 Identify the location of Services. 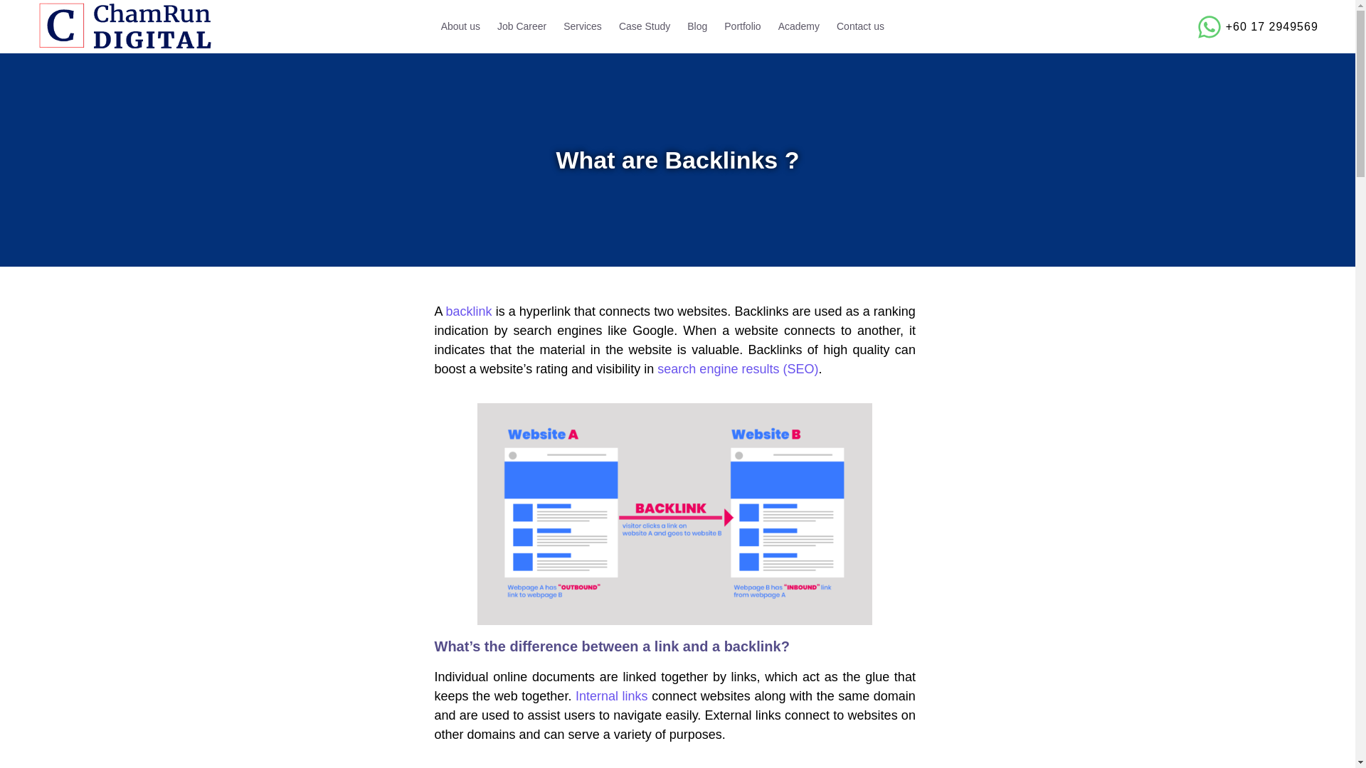
(582, 26).